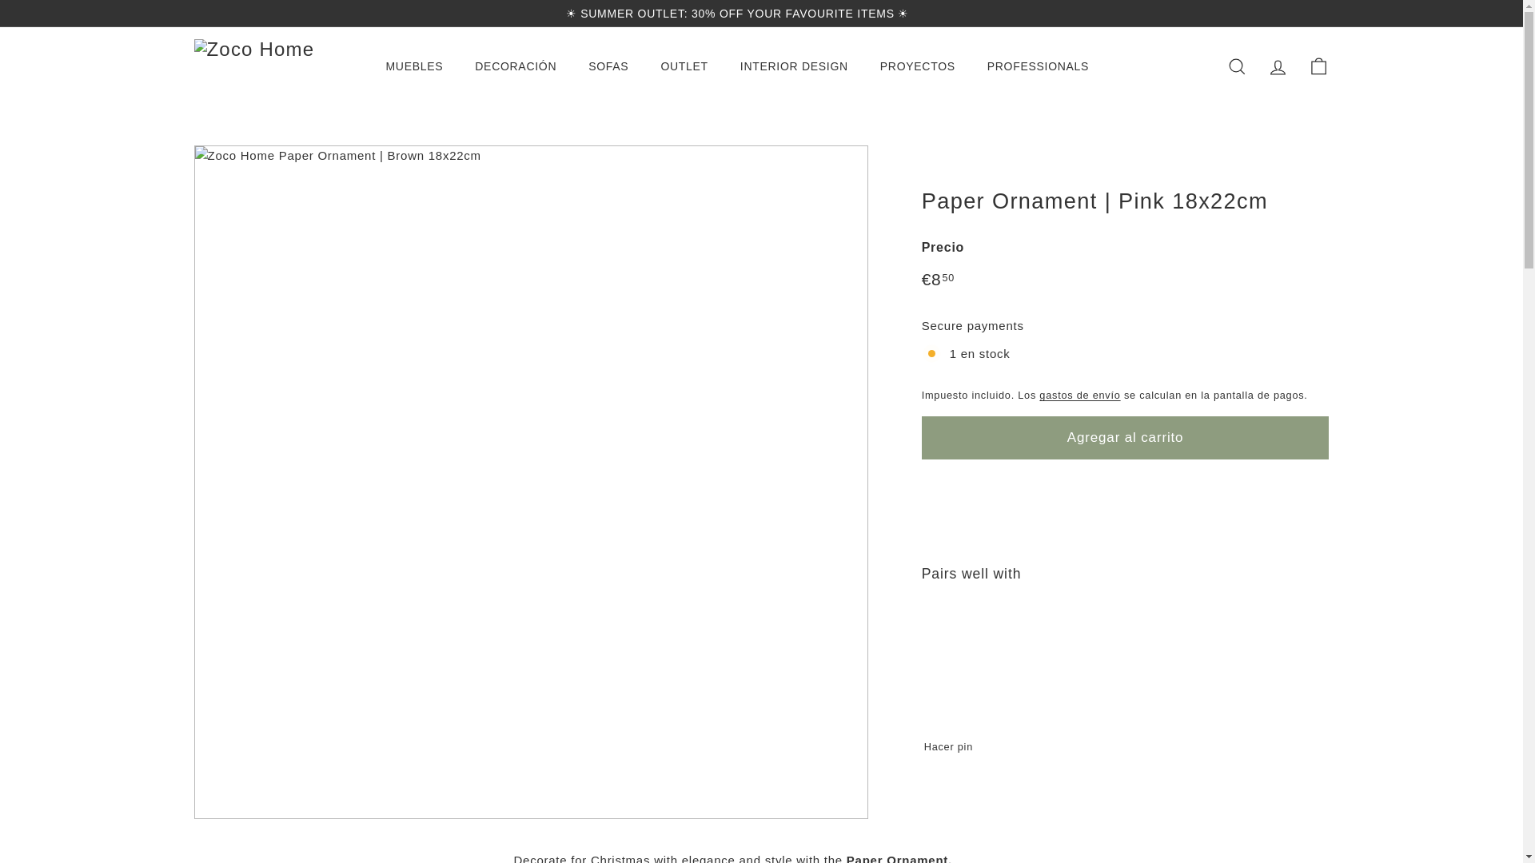 This screenshot has height=863, width=1535. Describe the element at coordinates (1308, 13) in the screenshot. I see `YouTube` at that location.